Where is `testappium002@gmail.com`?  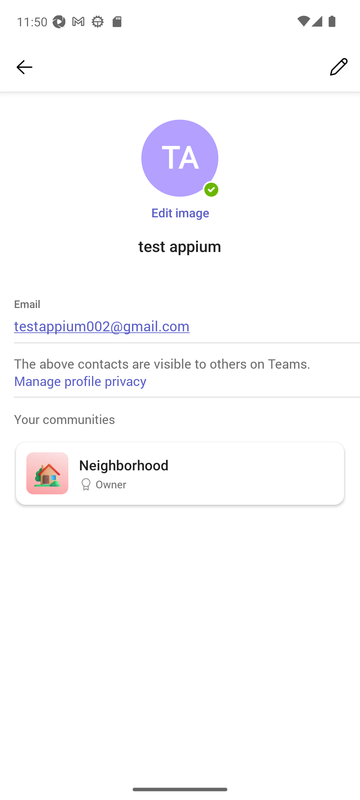 testappium002@gmail.com is located at coordinates (102, 325).